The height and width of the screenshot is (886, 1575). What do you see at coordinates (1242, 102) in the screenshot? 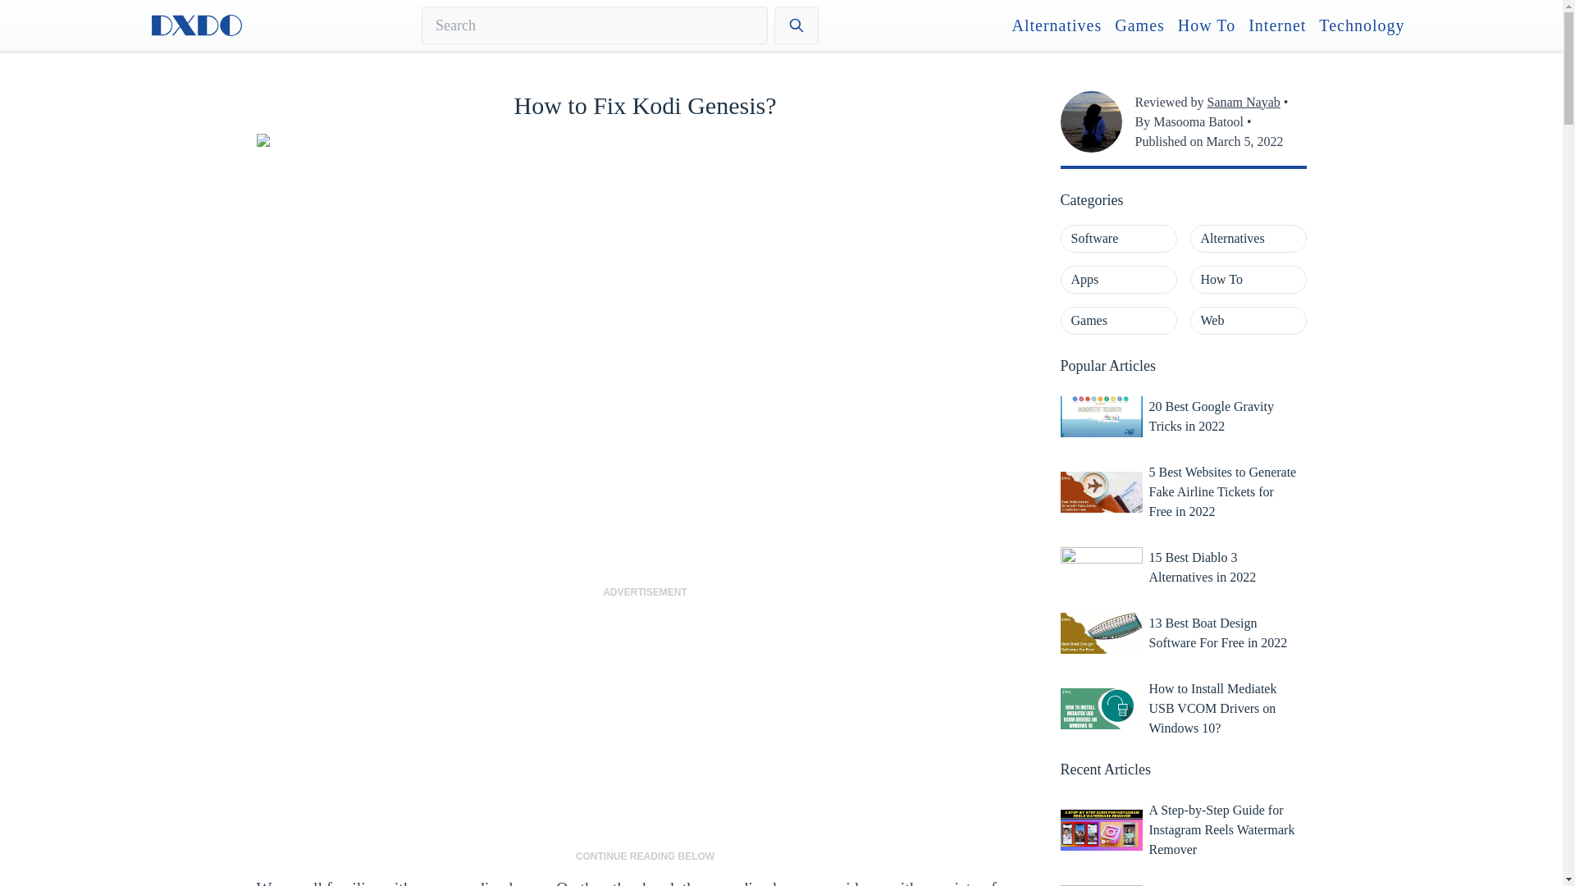
I see `Sanam Nayab` at bounding box center [1242, 102].